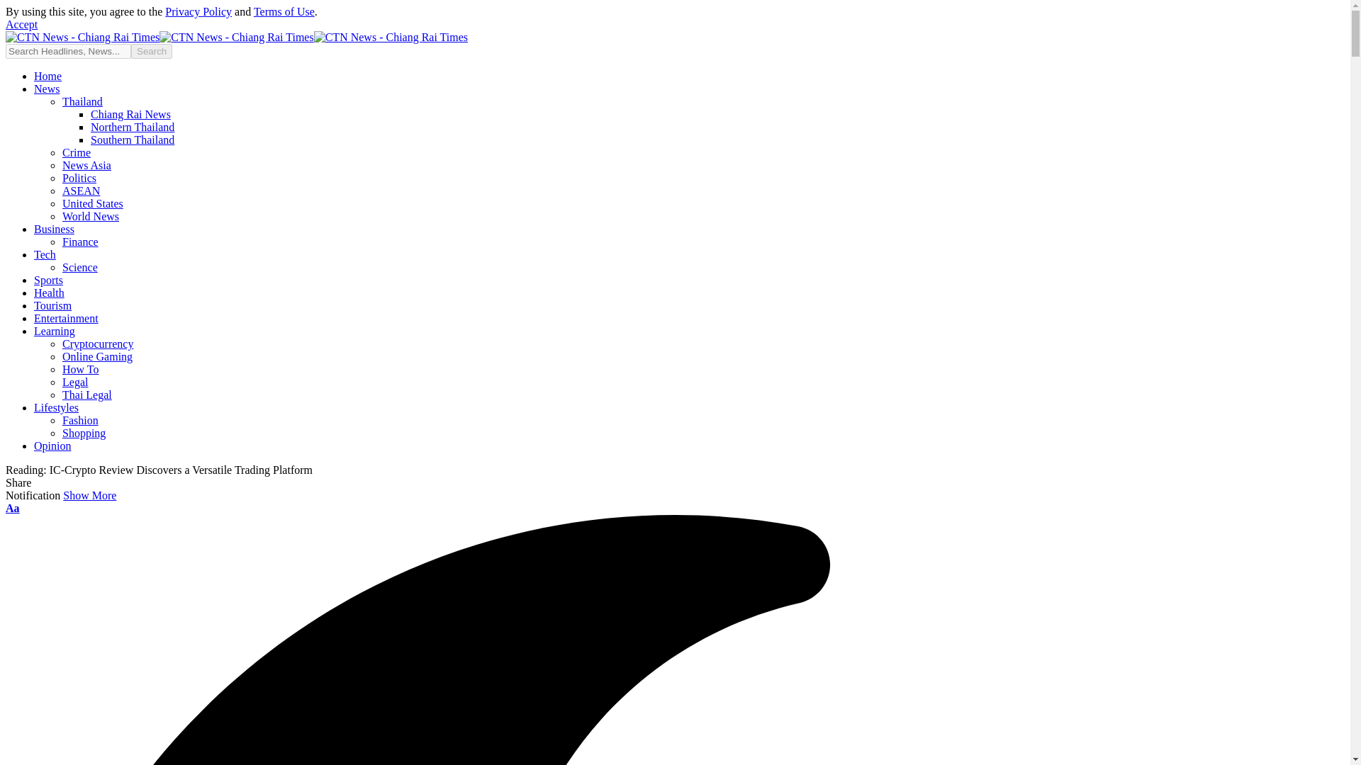 The image size is (1361, 765). Describe the element at coordinates (66, 317) in the screenshot. I see `Entertainment` at that location.